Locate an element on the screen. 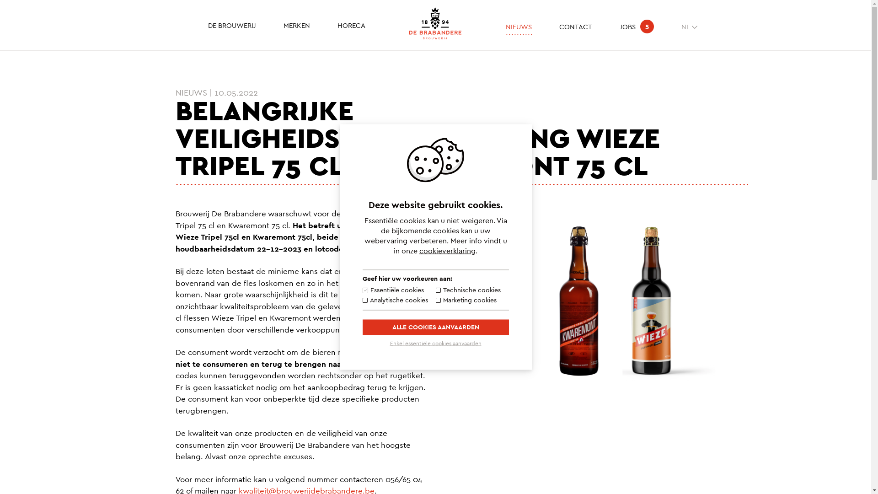 Image resolution: width=878 pixels, height=494 pixels. HORECA is located at coordinates (351, 26).